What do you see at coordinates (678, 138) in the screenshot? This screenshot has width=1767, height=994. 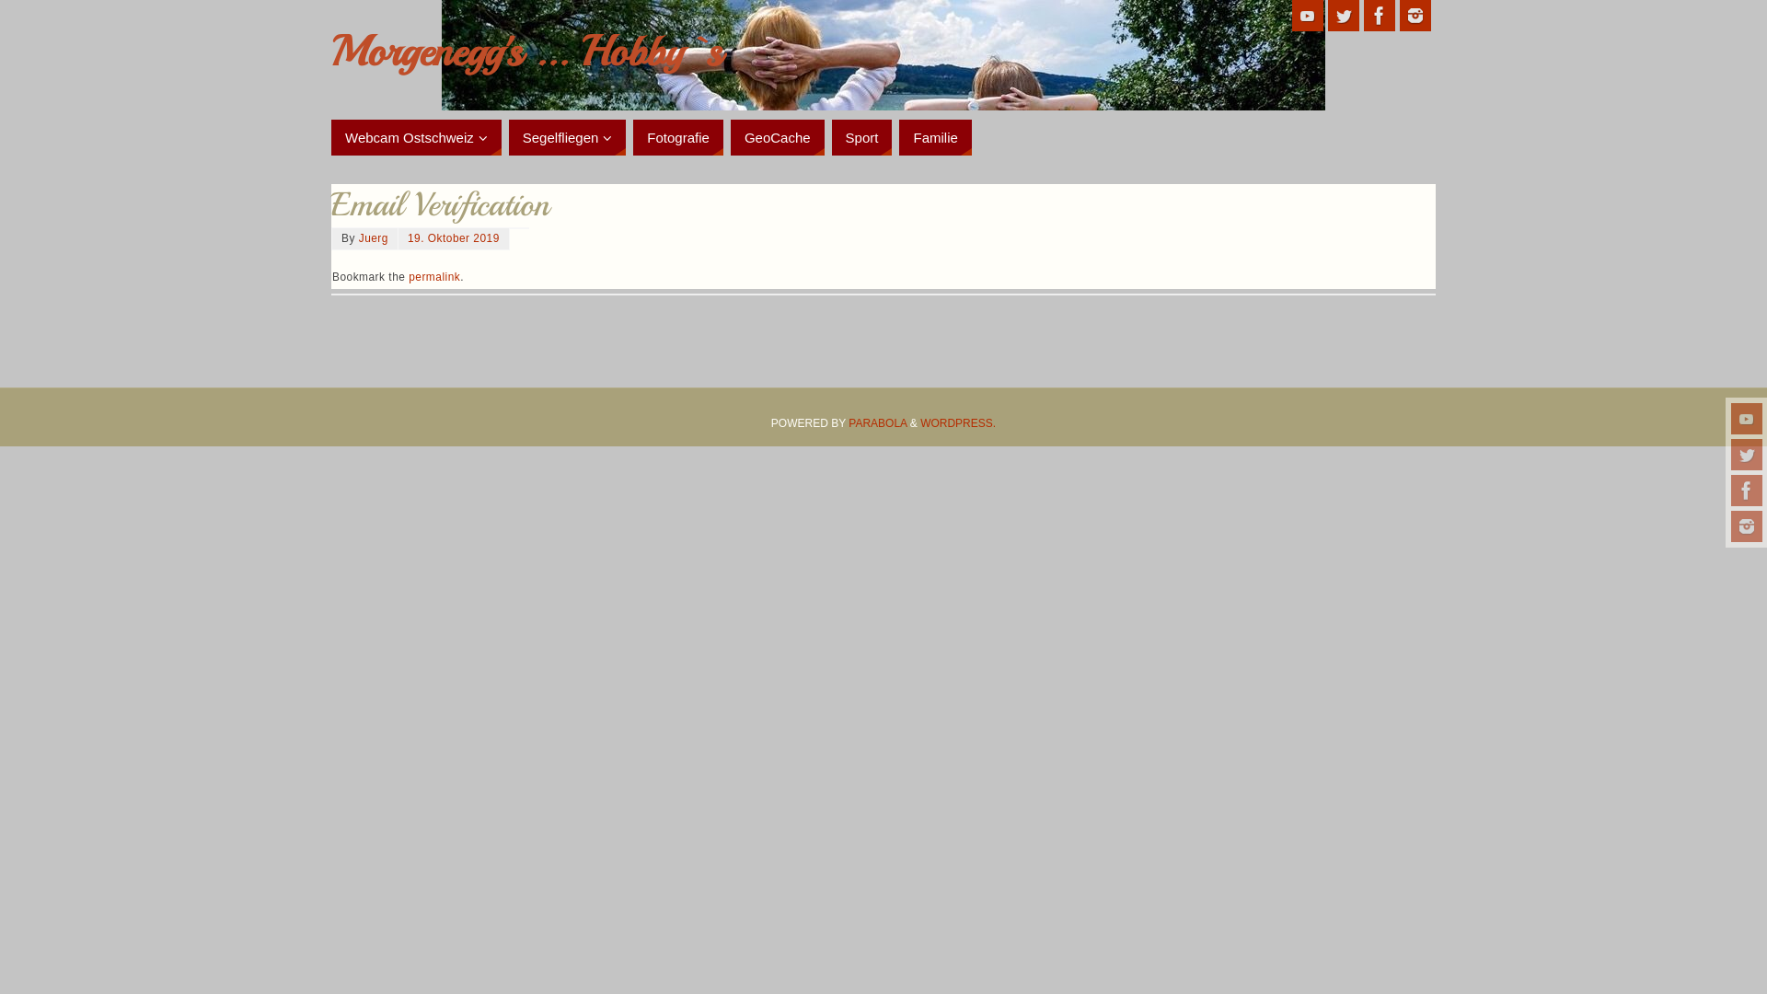 I see `Fotografie` at bounding box center [678, 138].